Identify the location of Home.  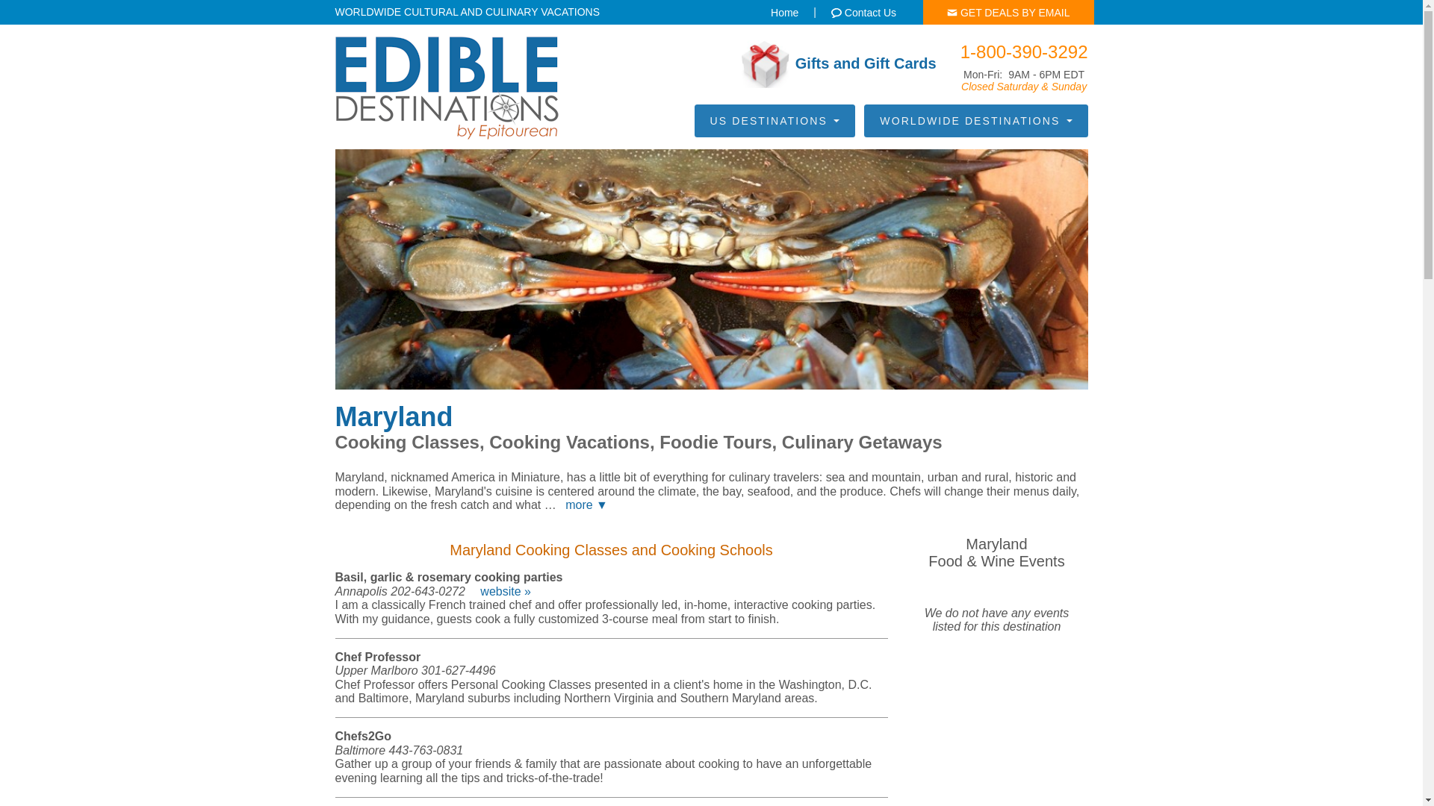
(784, 12).